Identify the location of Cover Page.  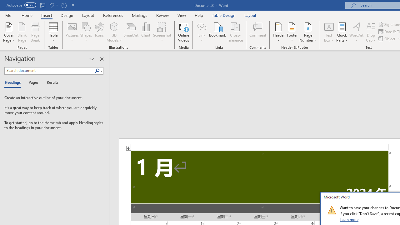
(9, 32).